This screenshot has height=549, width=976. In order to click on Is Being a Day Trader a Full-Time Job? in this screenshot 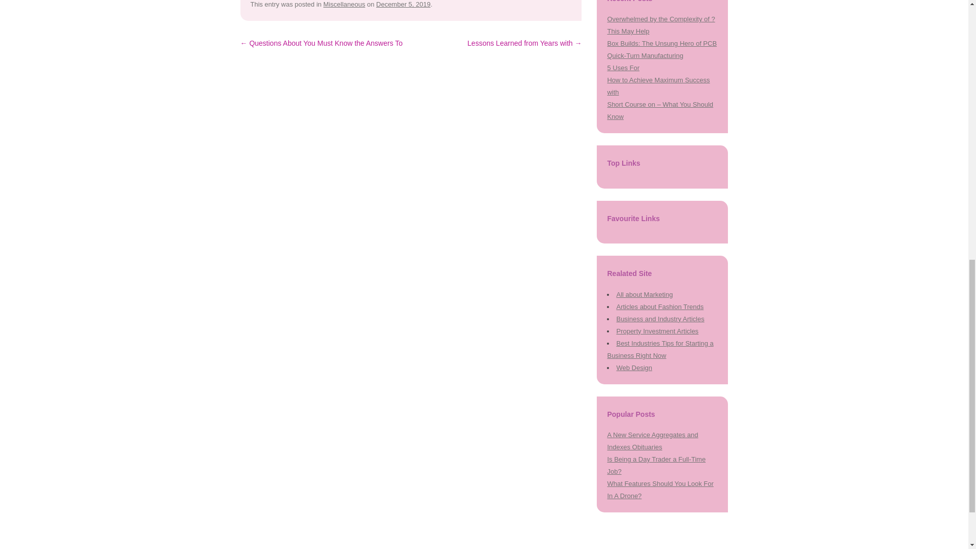, I will do `click(656, 466)`.